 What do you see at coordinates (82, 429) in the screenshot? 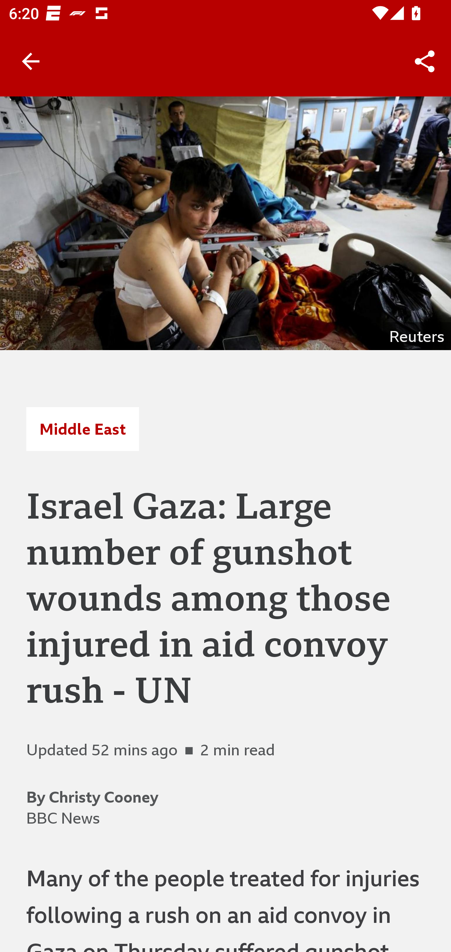
I see `Middle East` at bounding box center [82, 429].